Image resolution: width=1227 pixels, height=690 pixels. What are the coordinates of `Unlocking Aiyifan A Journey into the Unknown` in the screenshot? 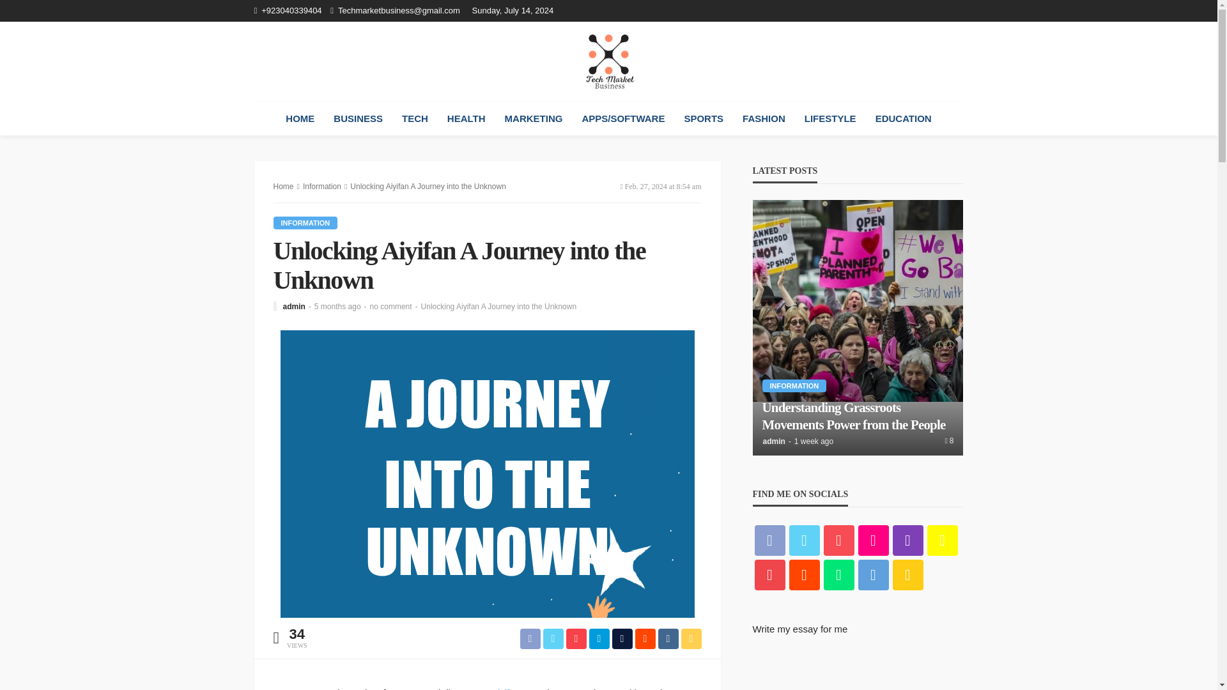 It's located at (498, 307).